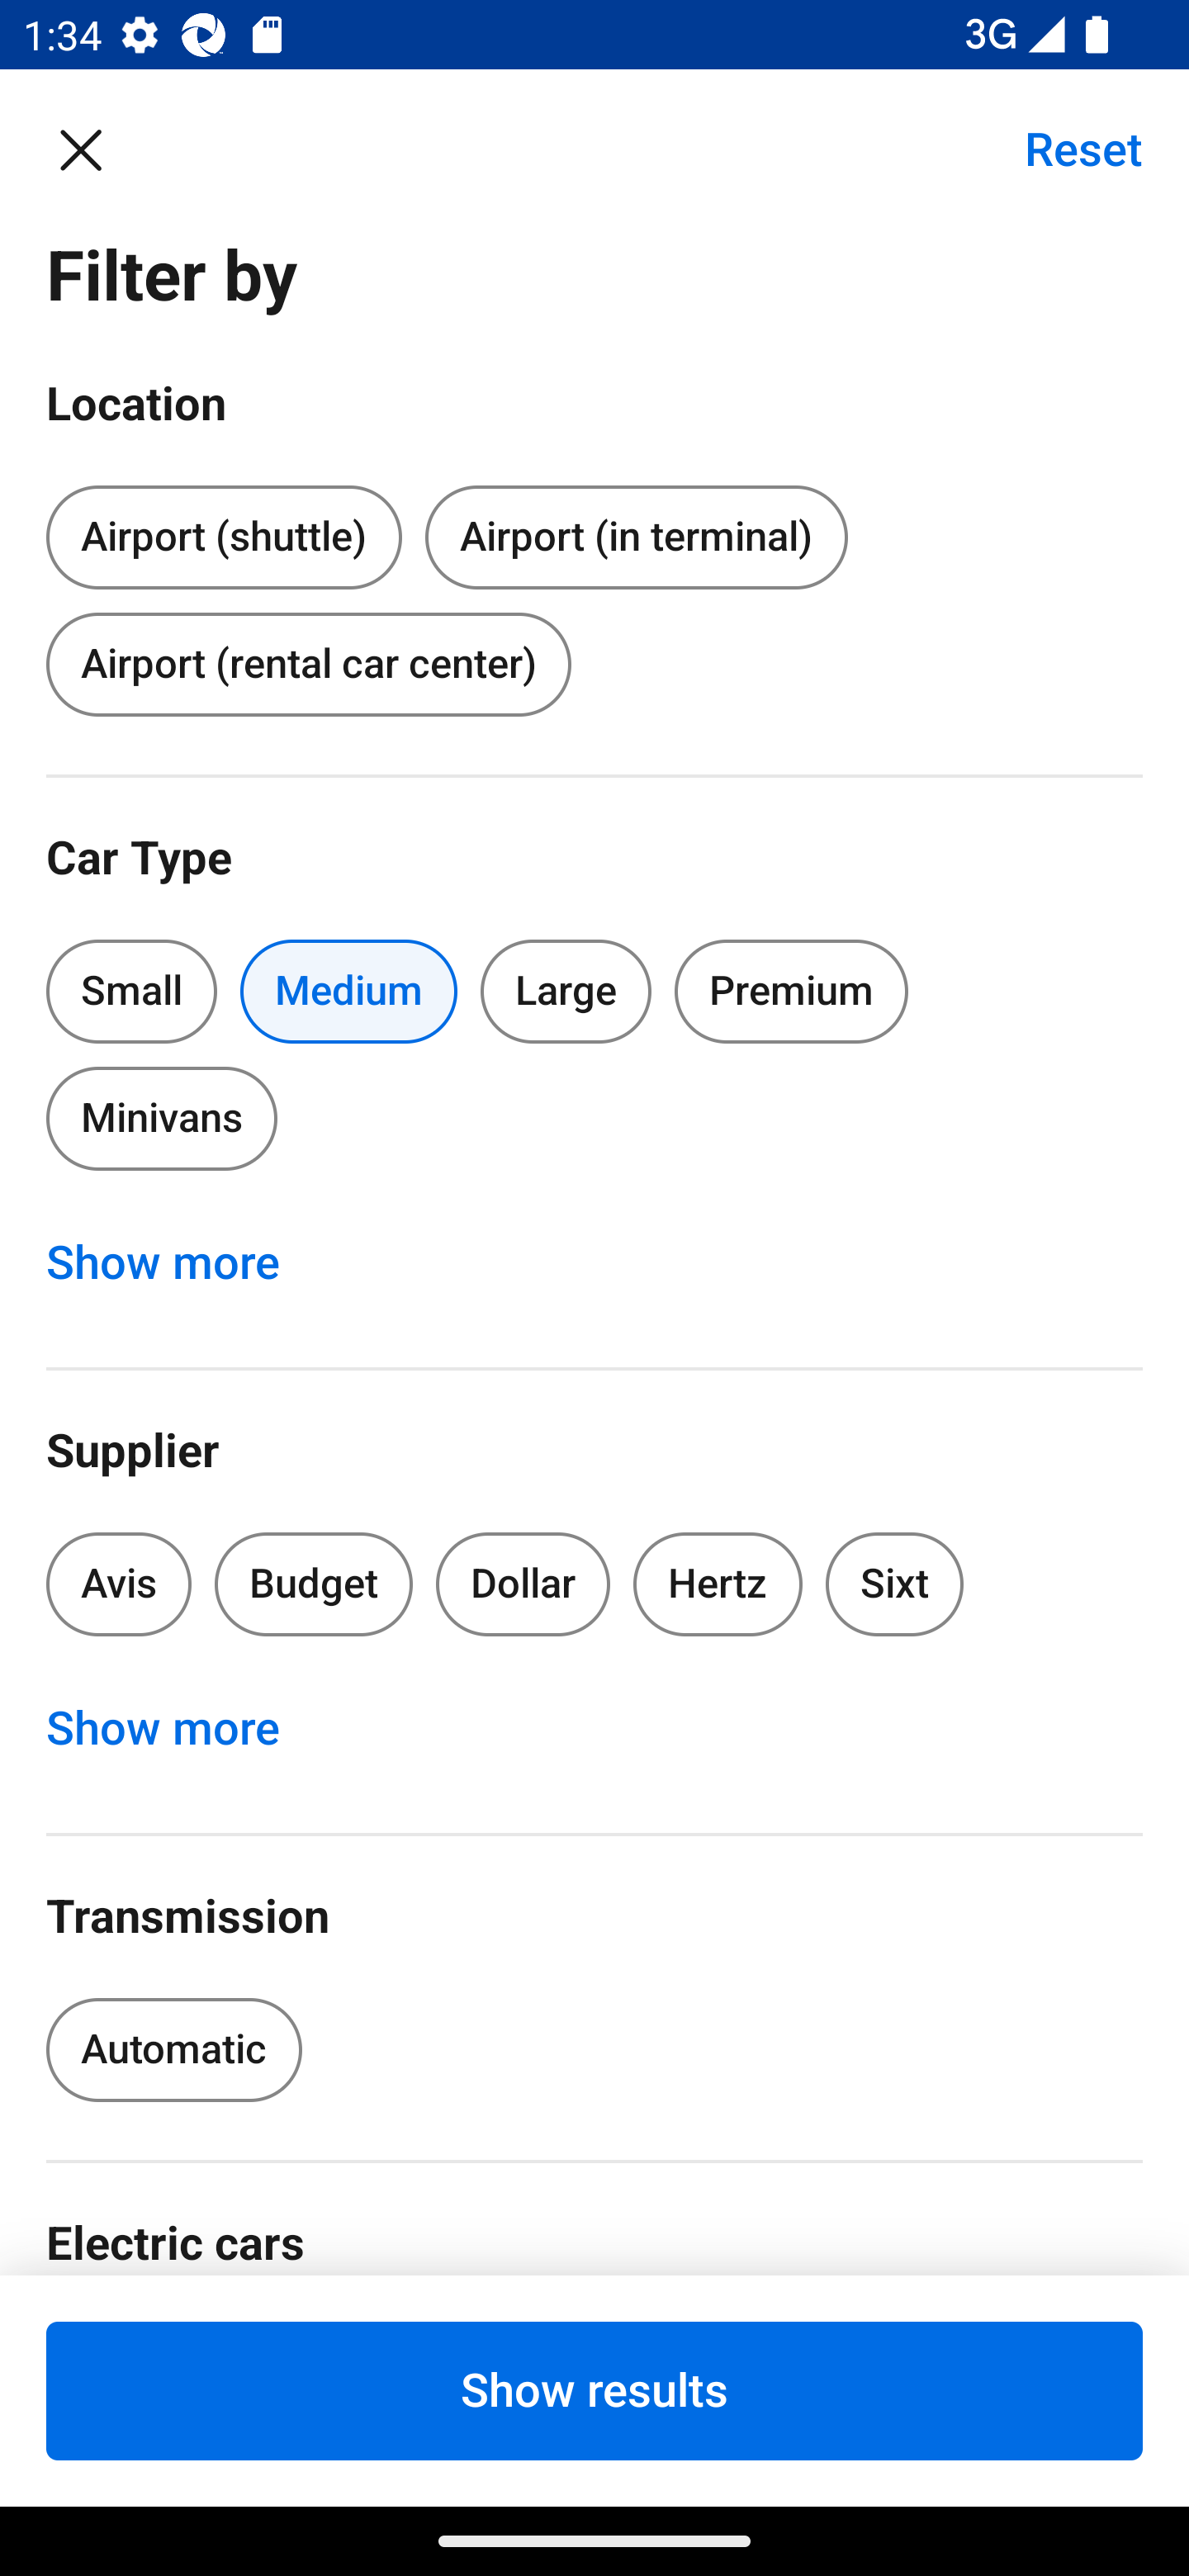 Image resolution: width=1189 pixels, height=2576 pixels. What do you see at coordinates (161, 1118) in the screenshot?
I see `Minivans` at bounding box center [161, 1118].